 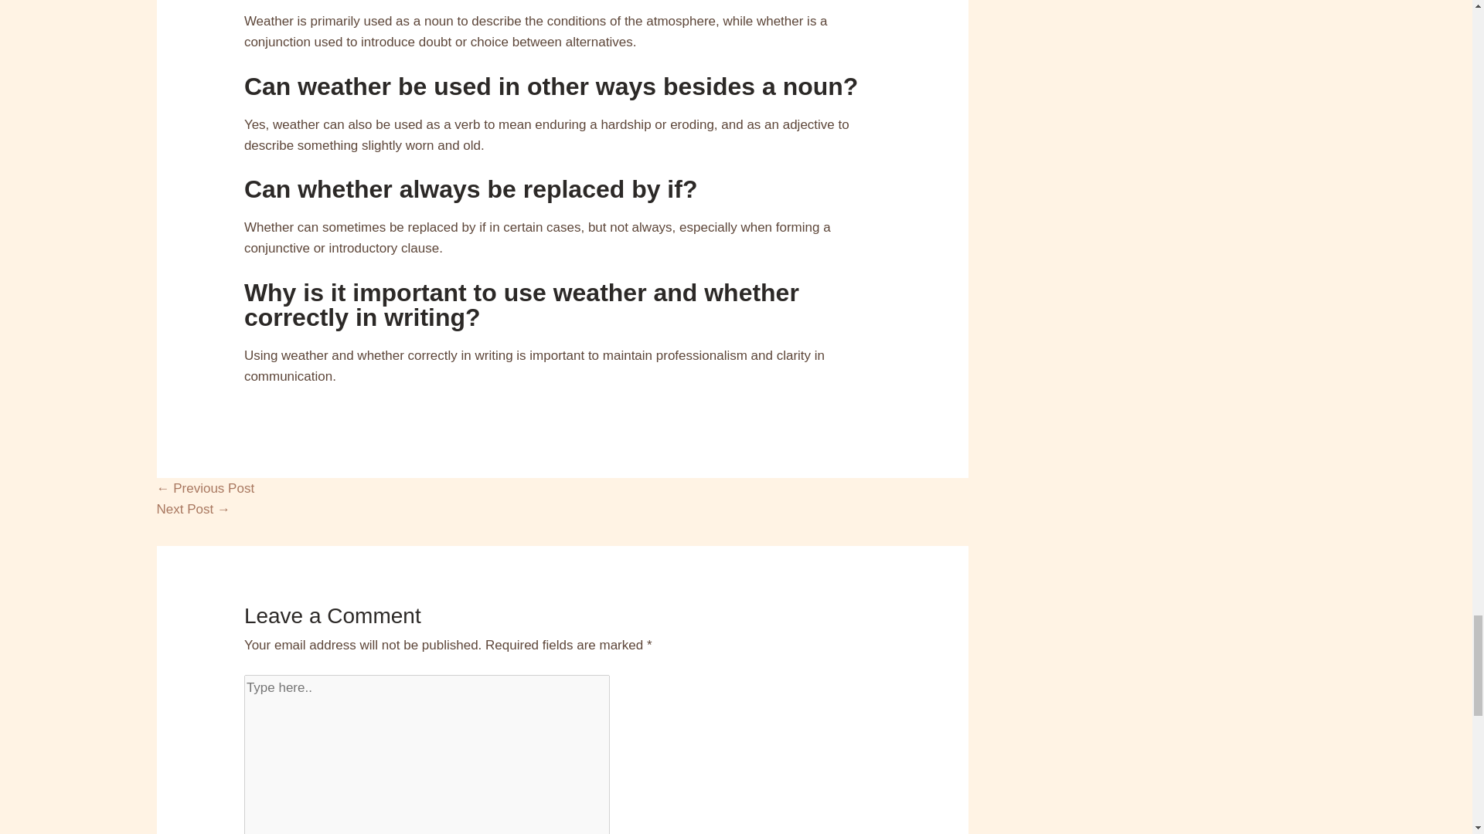 I want to click on Peak, Pique, or Peek: Three Words, Three Meanings., so click(x=192, y=509).